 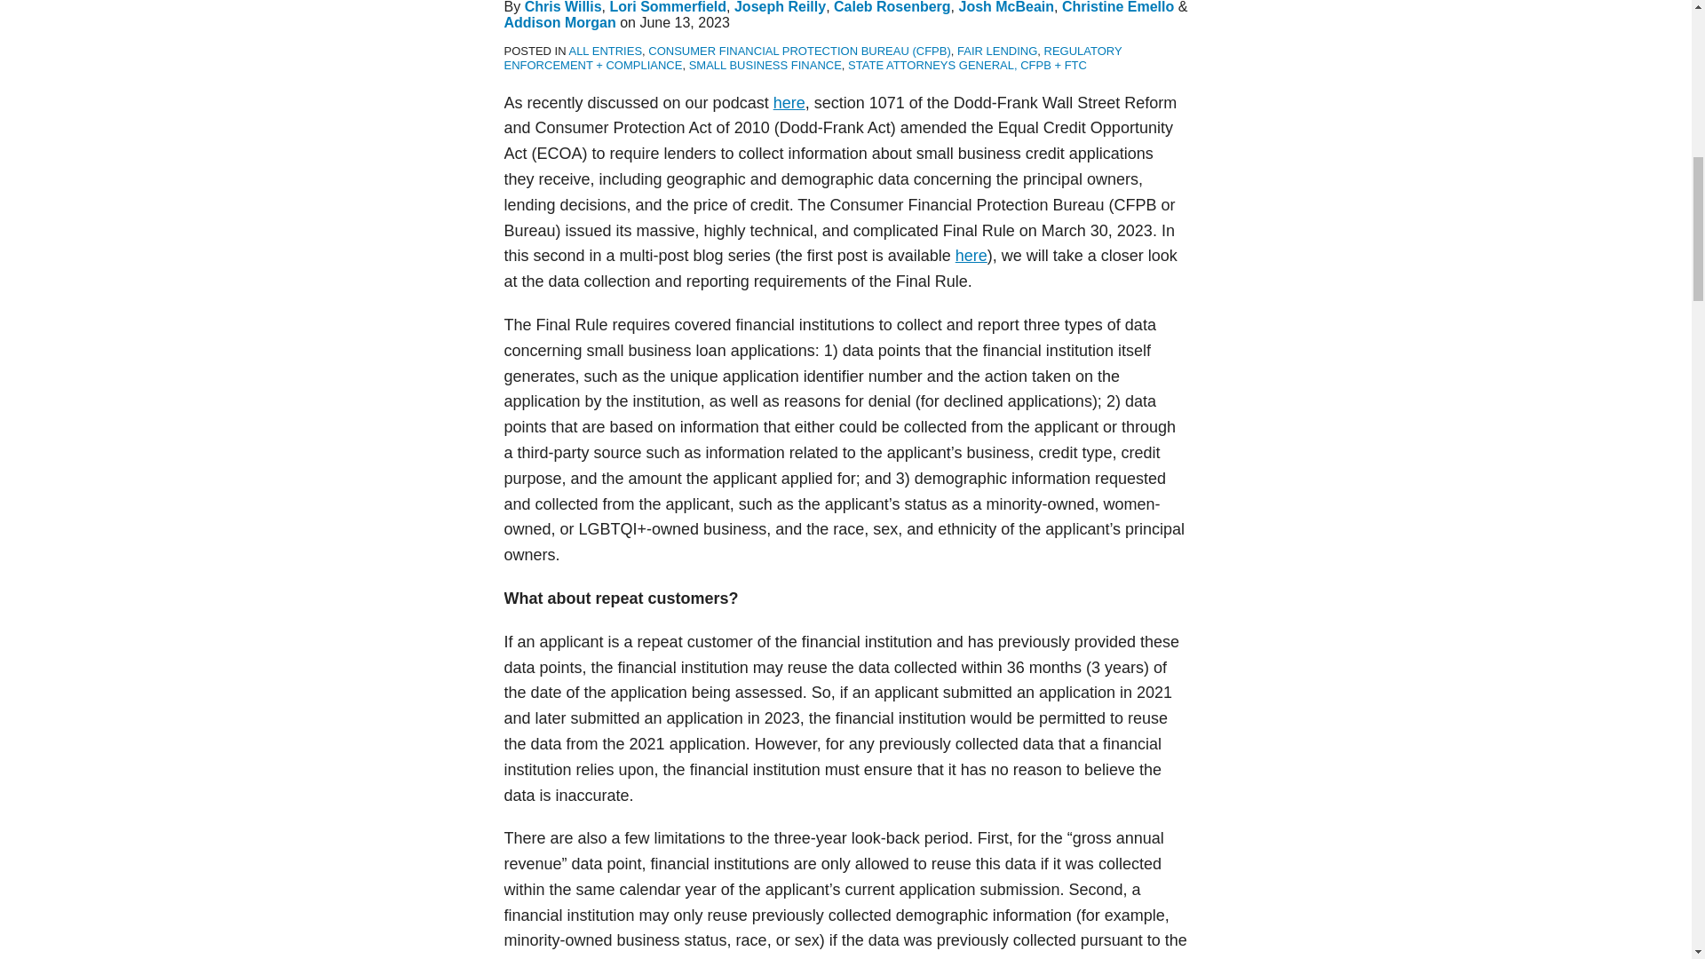 What do you see at coordinates (996, 50) in the screenshot?
I see `FAIR LENDING` at bounding box center [996, 50].